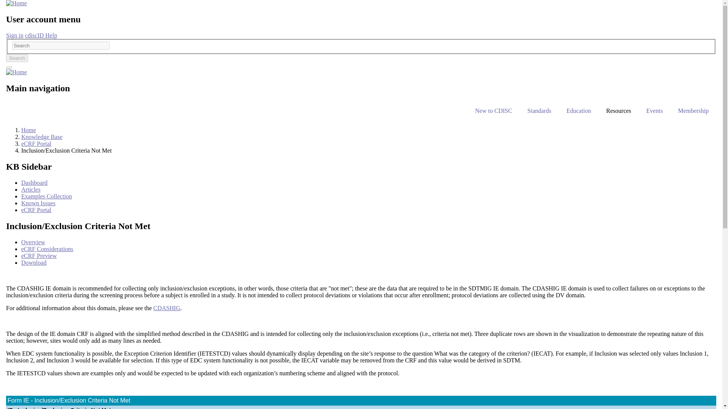  What do you see at coordinates (539, 111) in the screenshot?
I see `Standards` at bounding box center [539, 111].